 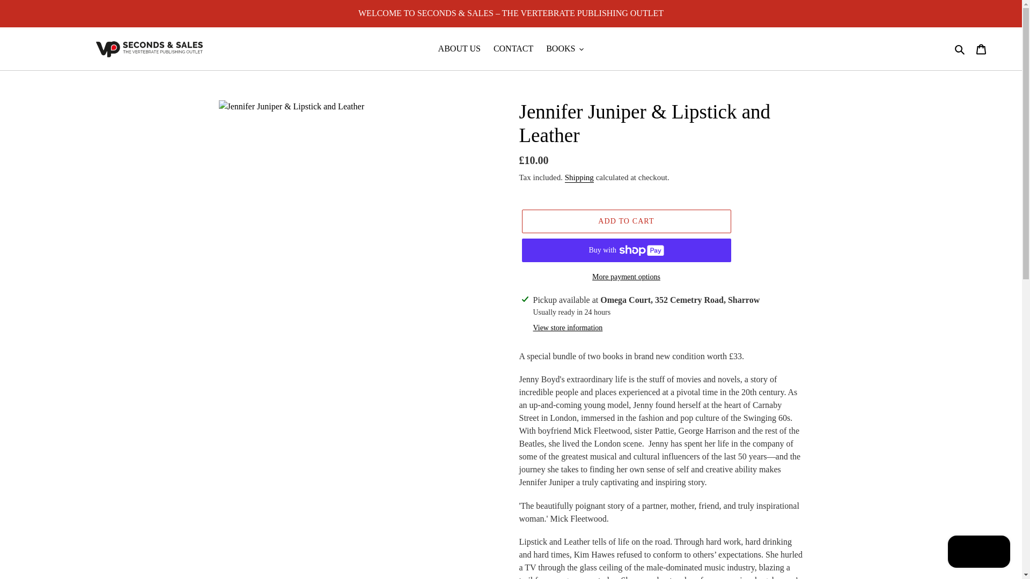 What do you see at coordinates (981, 49) in the screenshot?
I see `Cart` at bounding box center [981, 49].